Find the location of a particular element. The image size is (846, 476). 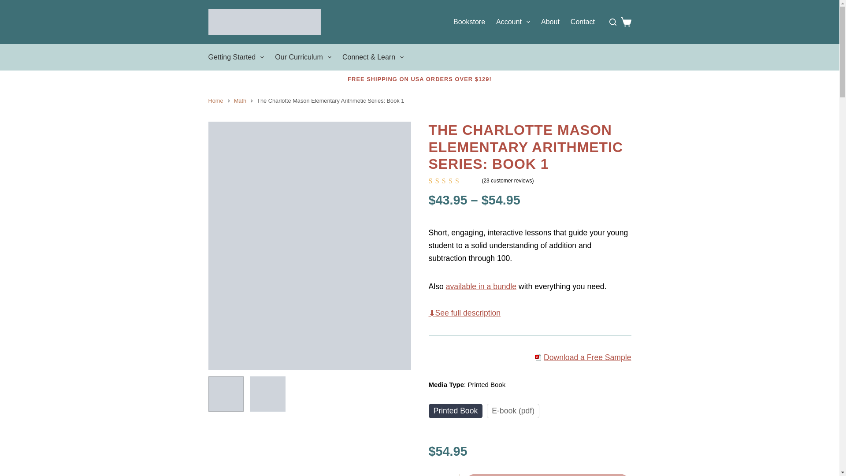

Search is located at coordinates (268, 271).